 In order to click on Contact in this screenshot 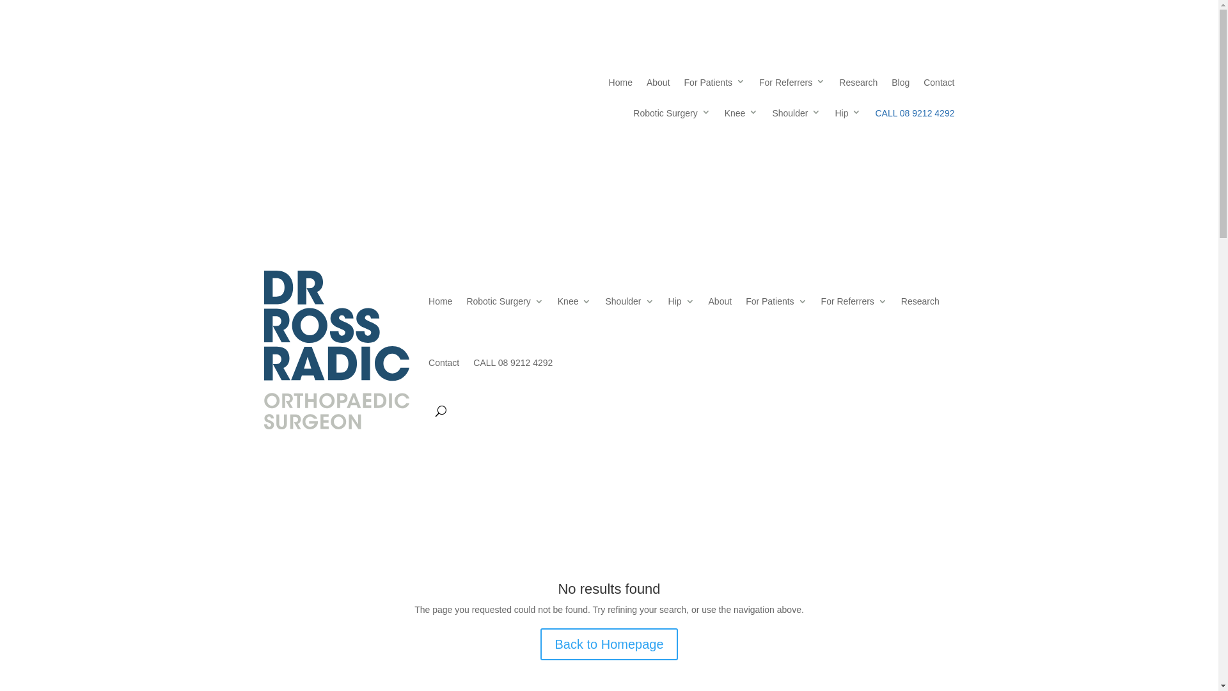, I will do `click(939, 86)`.